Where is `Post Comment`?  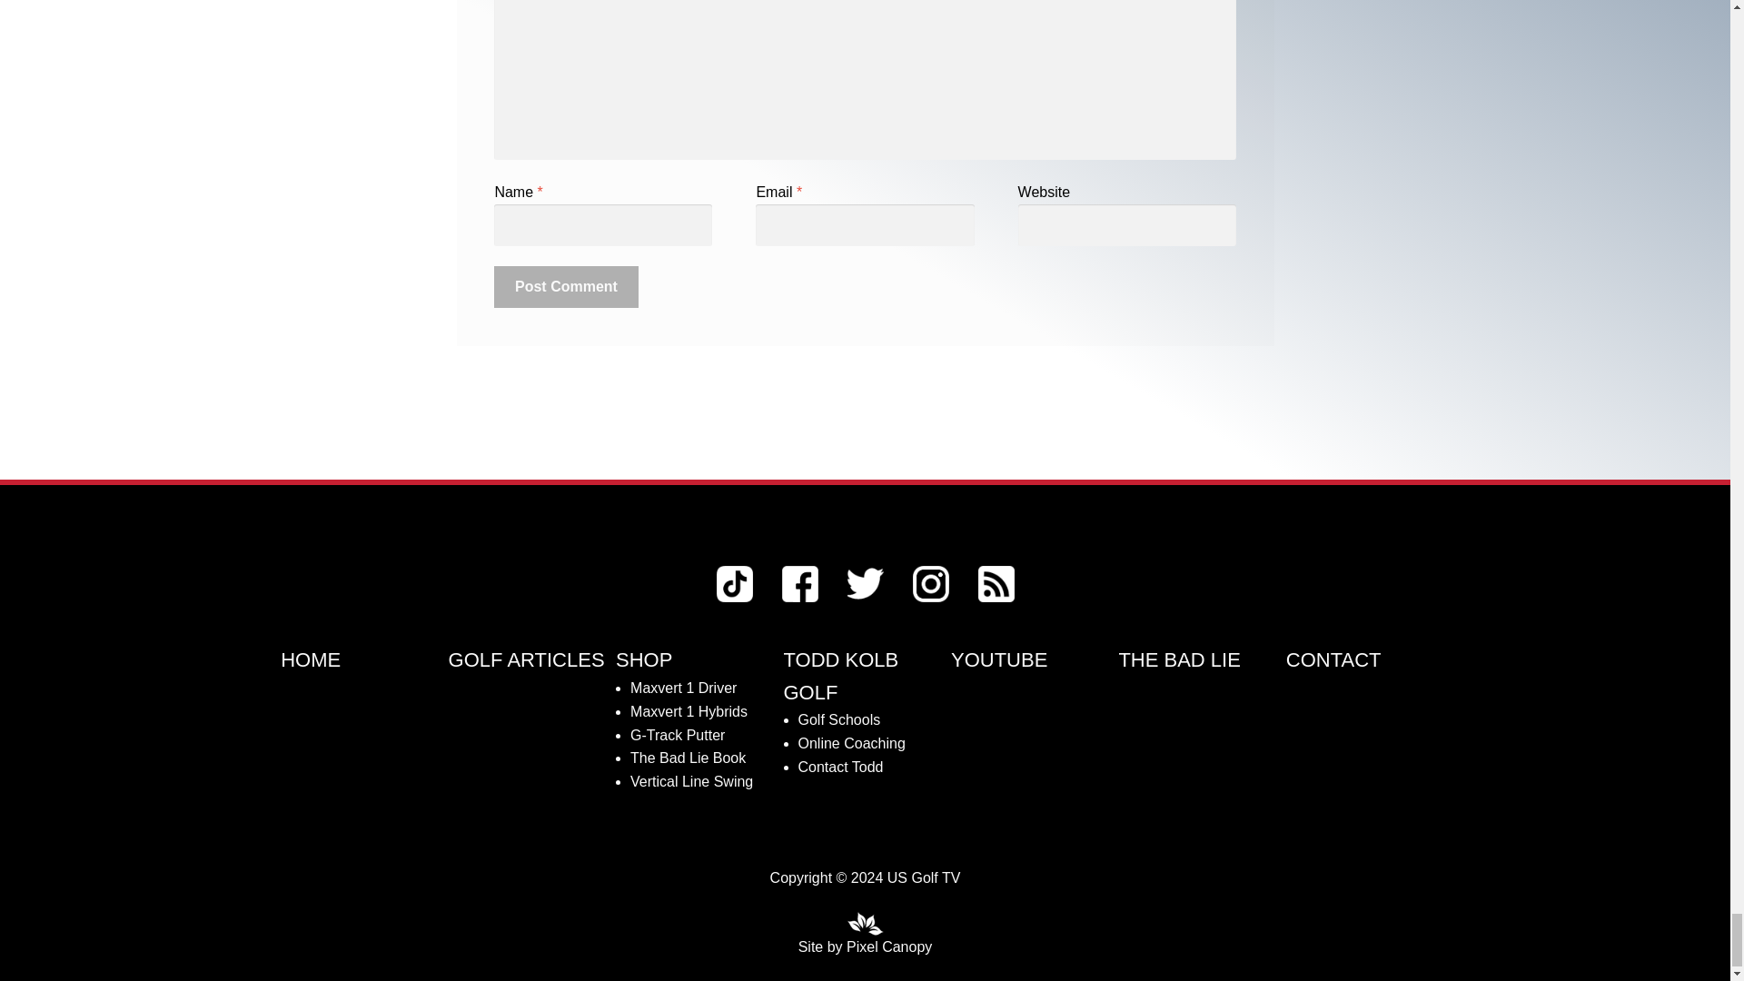 Post Comment is located at coordinates (565, 287).